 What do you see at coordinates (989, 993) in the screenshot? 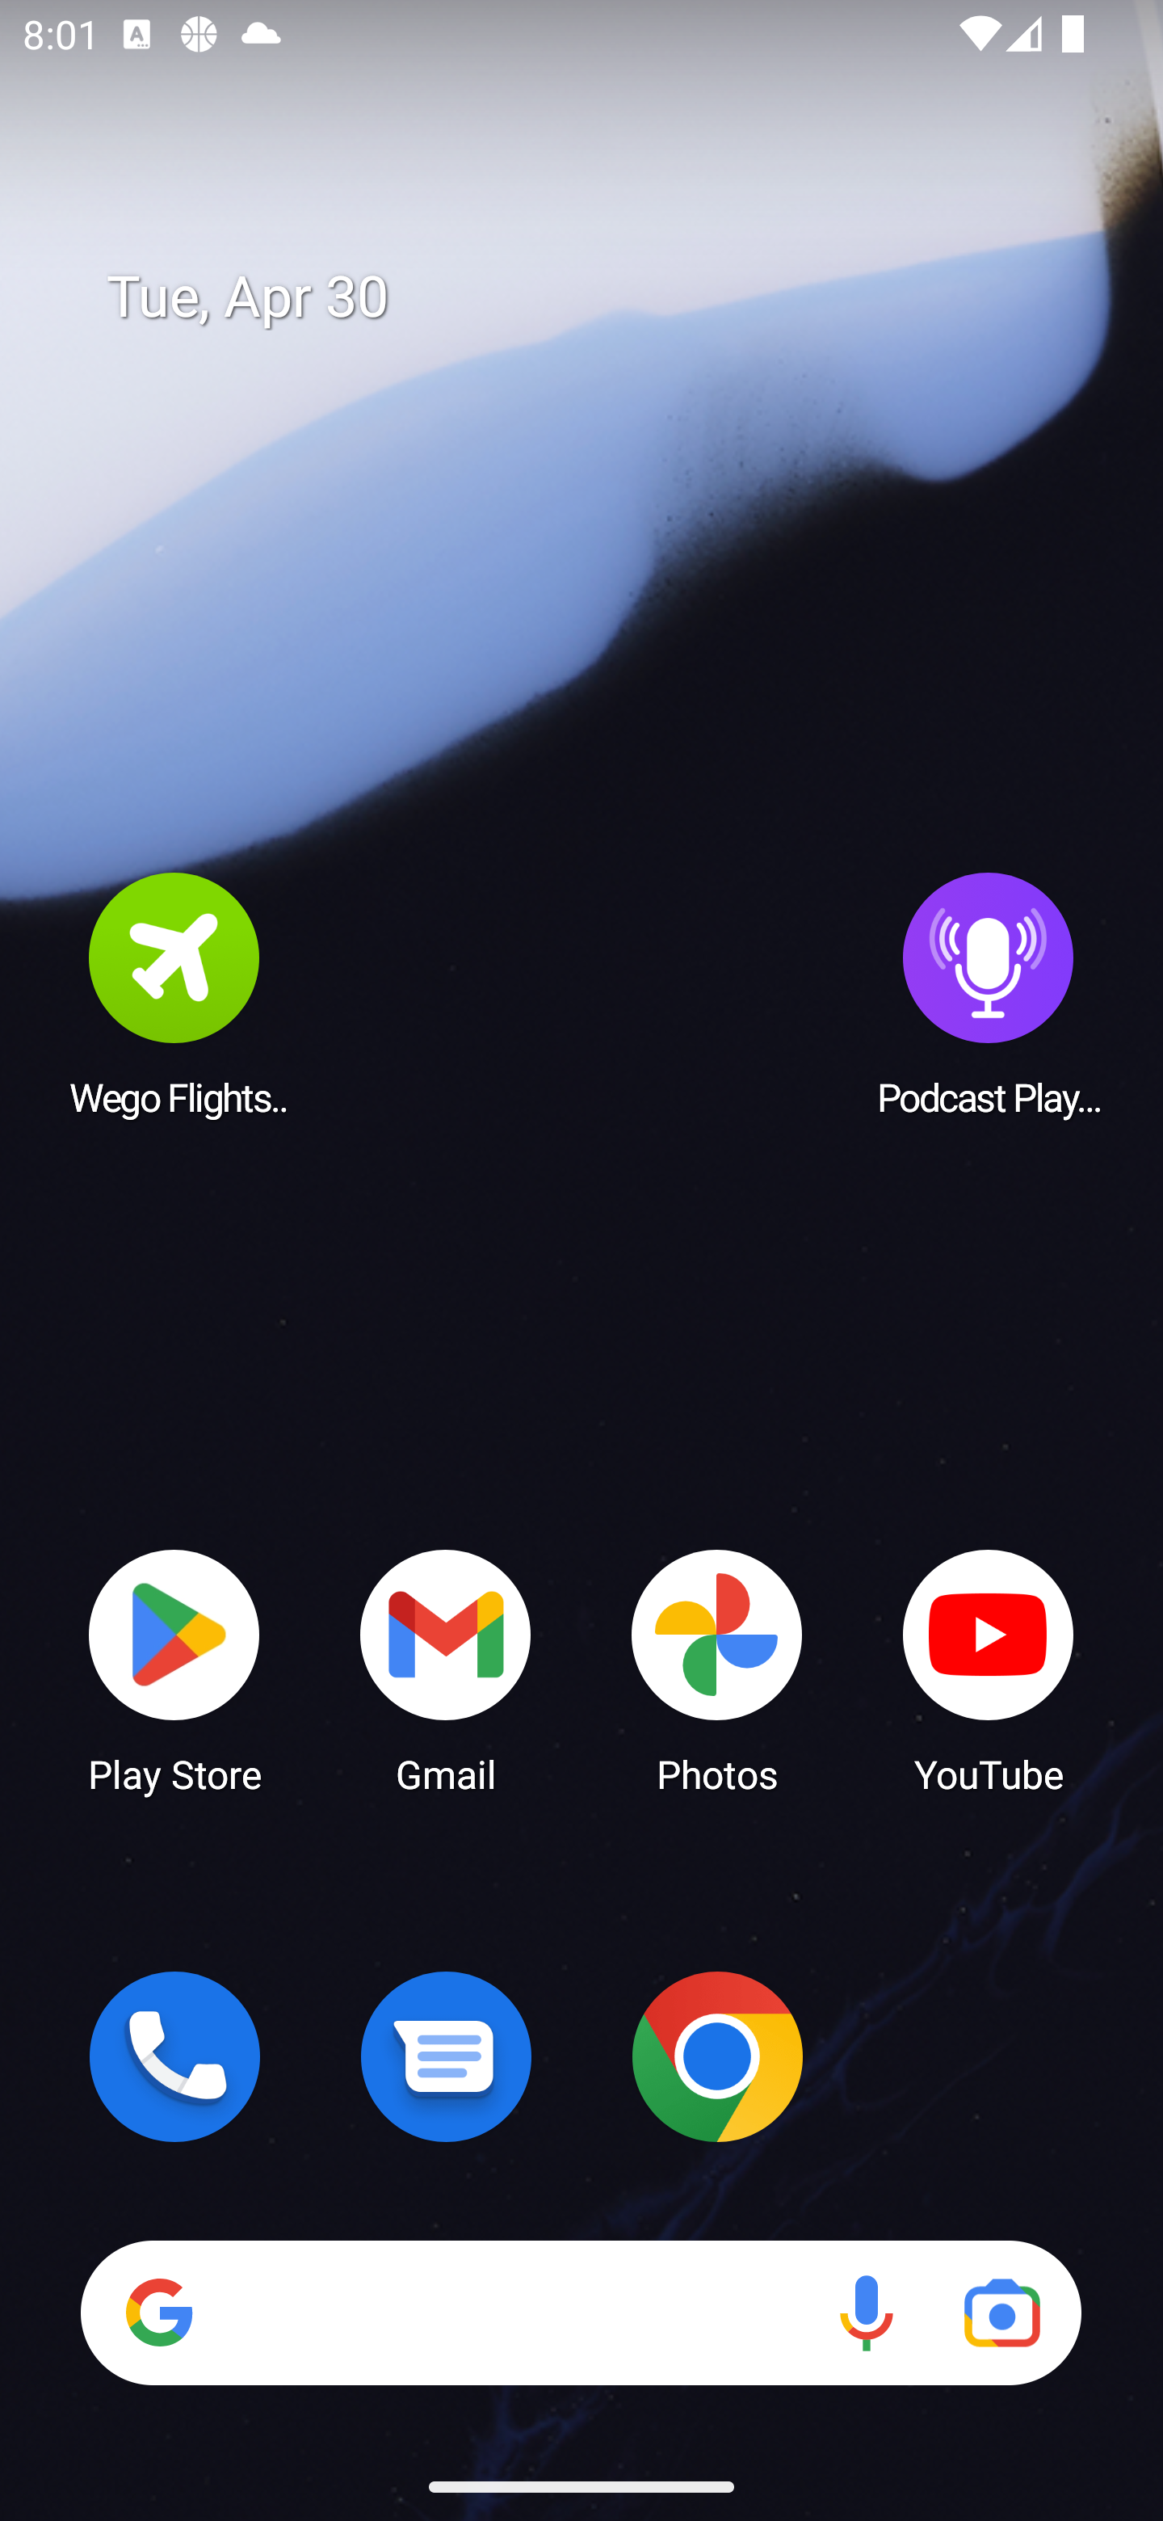
I see `Podcast Player` at bounding box center [989, 993].